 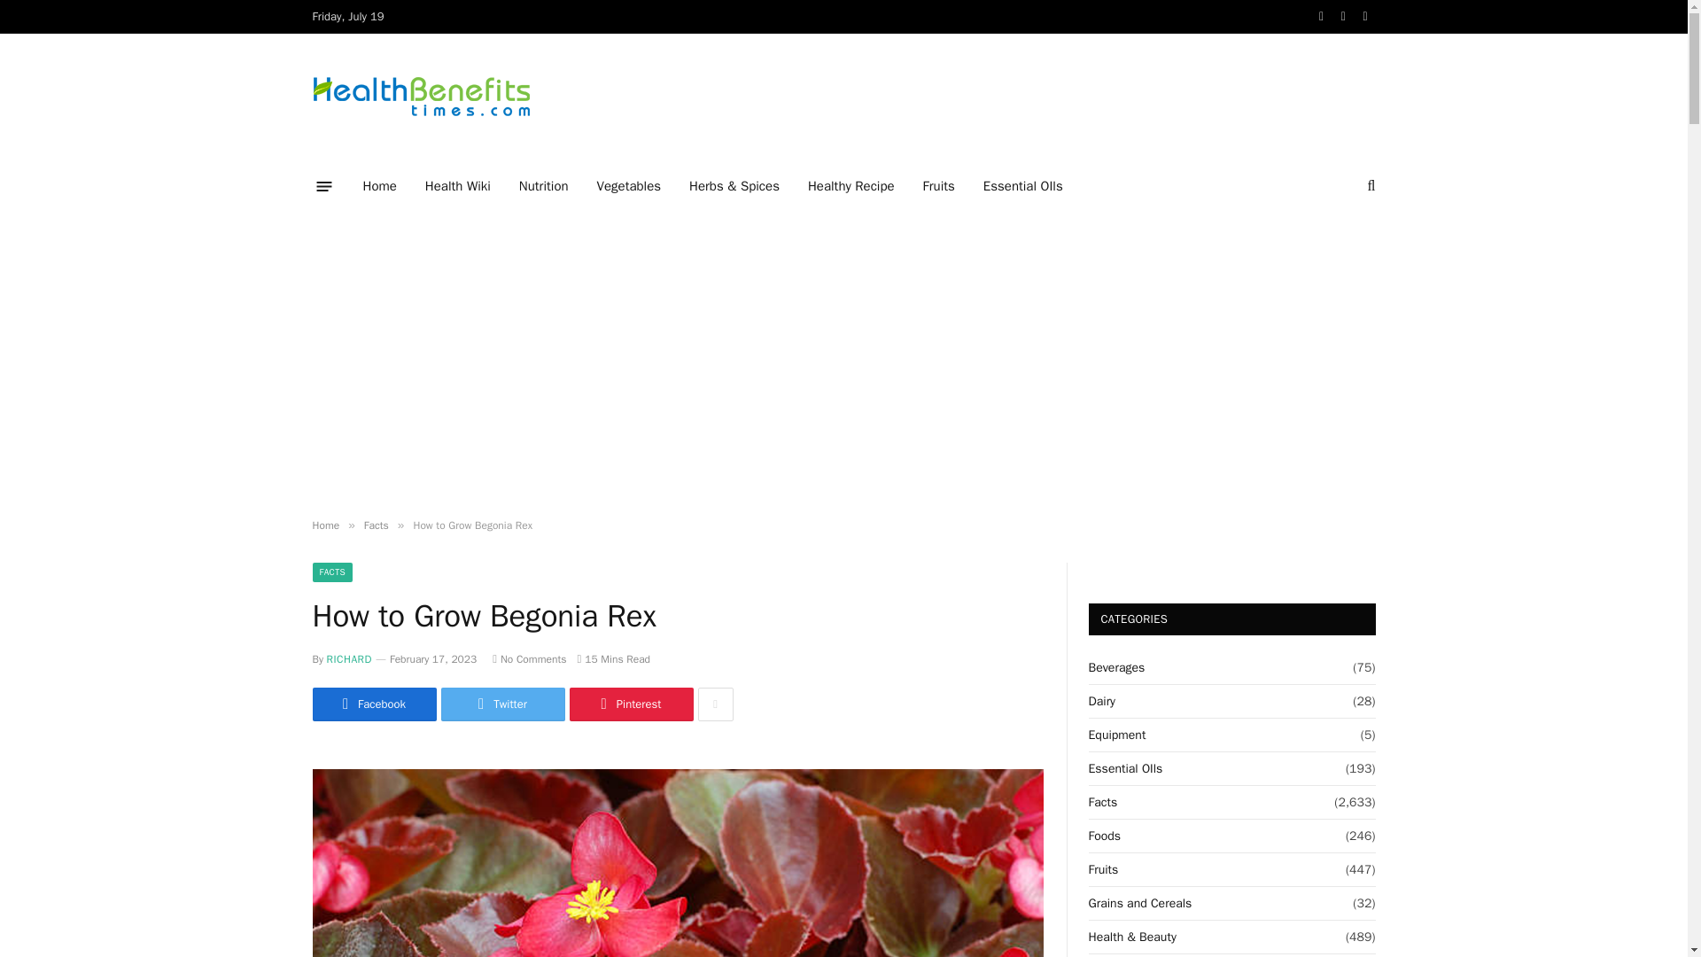 What do you see at coordinates (373, 704) in the screenshot?
I see `Facebook` at bounding box center [373, 704].